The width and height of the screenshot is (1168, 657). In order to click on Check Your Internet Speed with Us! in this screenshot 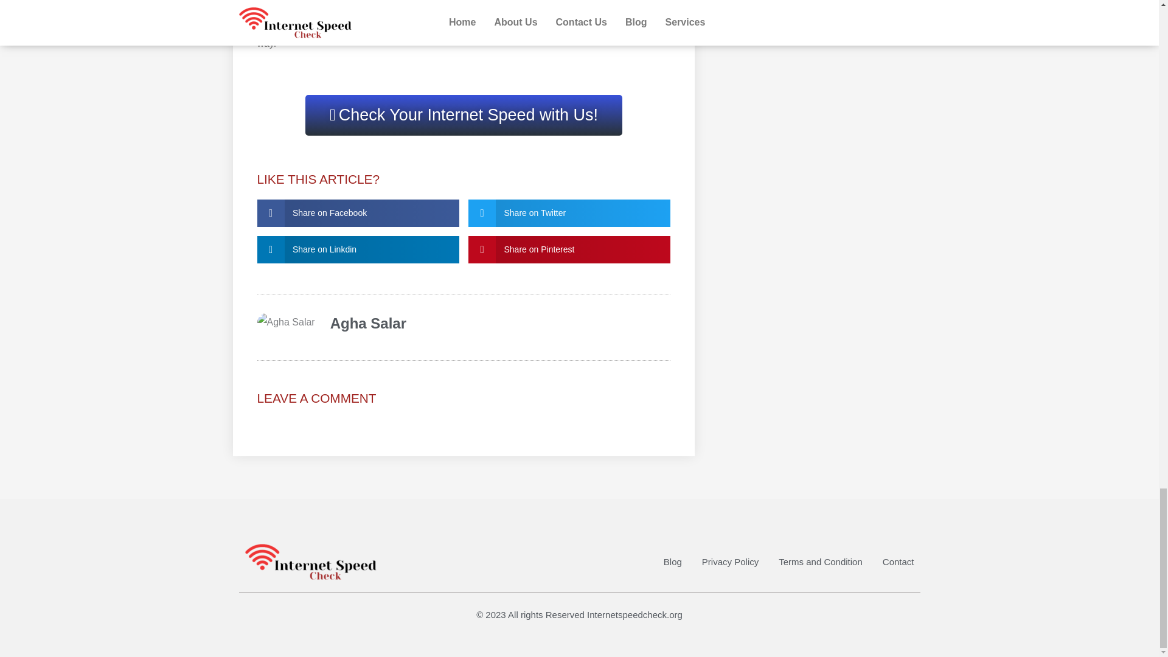, I will do `click(464, 114)`.